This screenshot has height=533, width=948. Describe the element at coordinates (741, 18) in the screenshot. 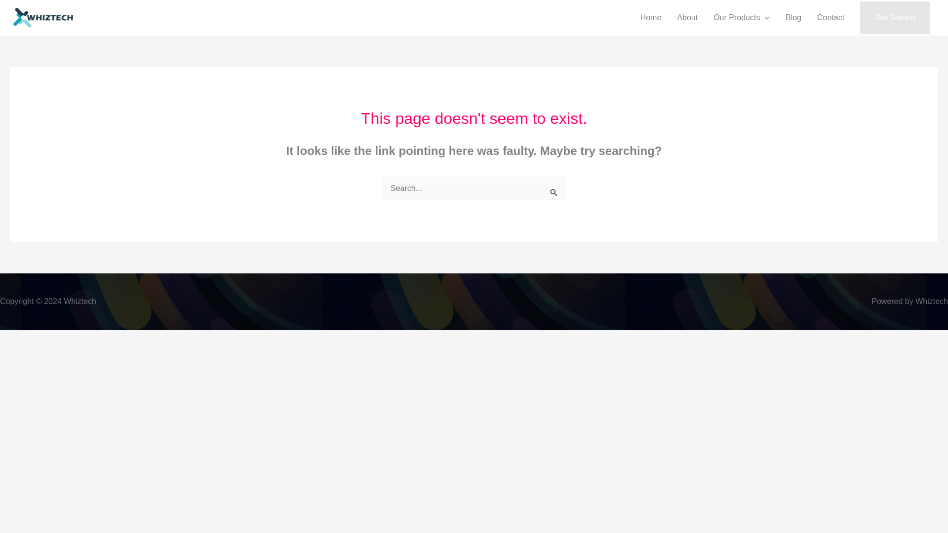

I see `Our Products` at that location.